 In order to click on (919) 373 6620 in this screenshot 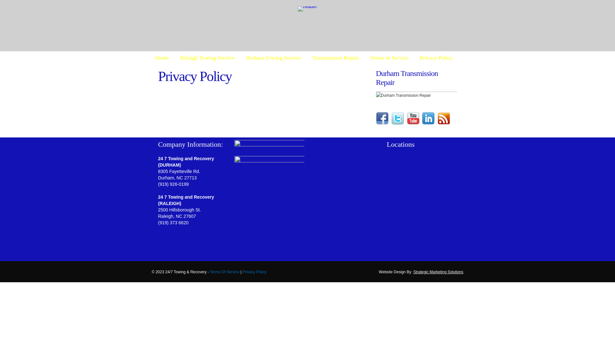, I will do `click(173, 223)`.